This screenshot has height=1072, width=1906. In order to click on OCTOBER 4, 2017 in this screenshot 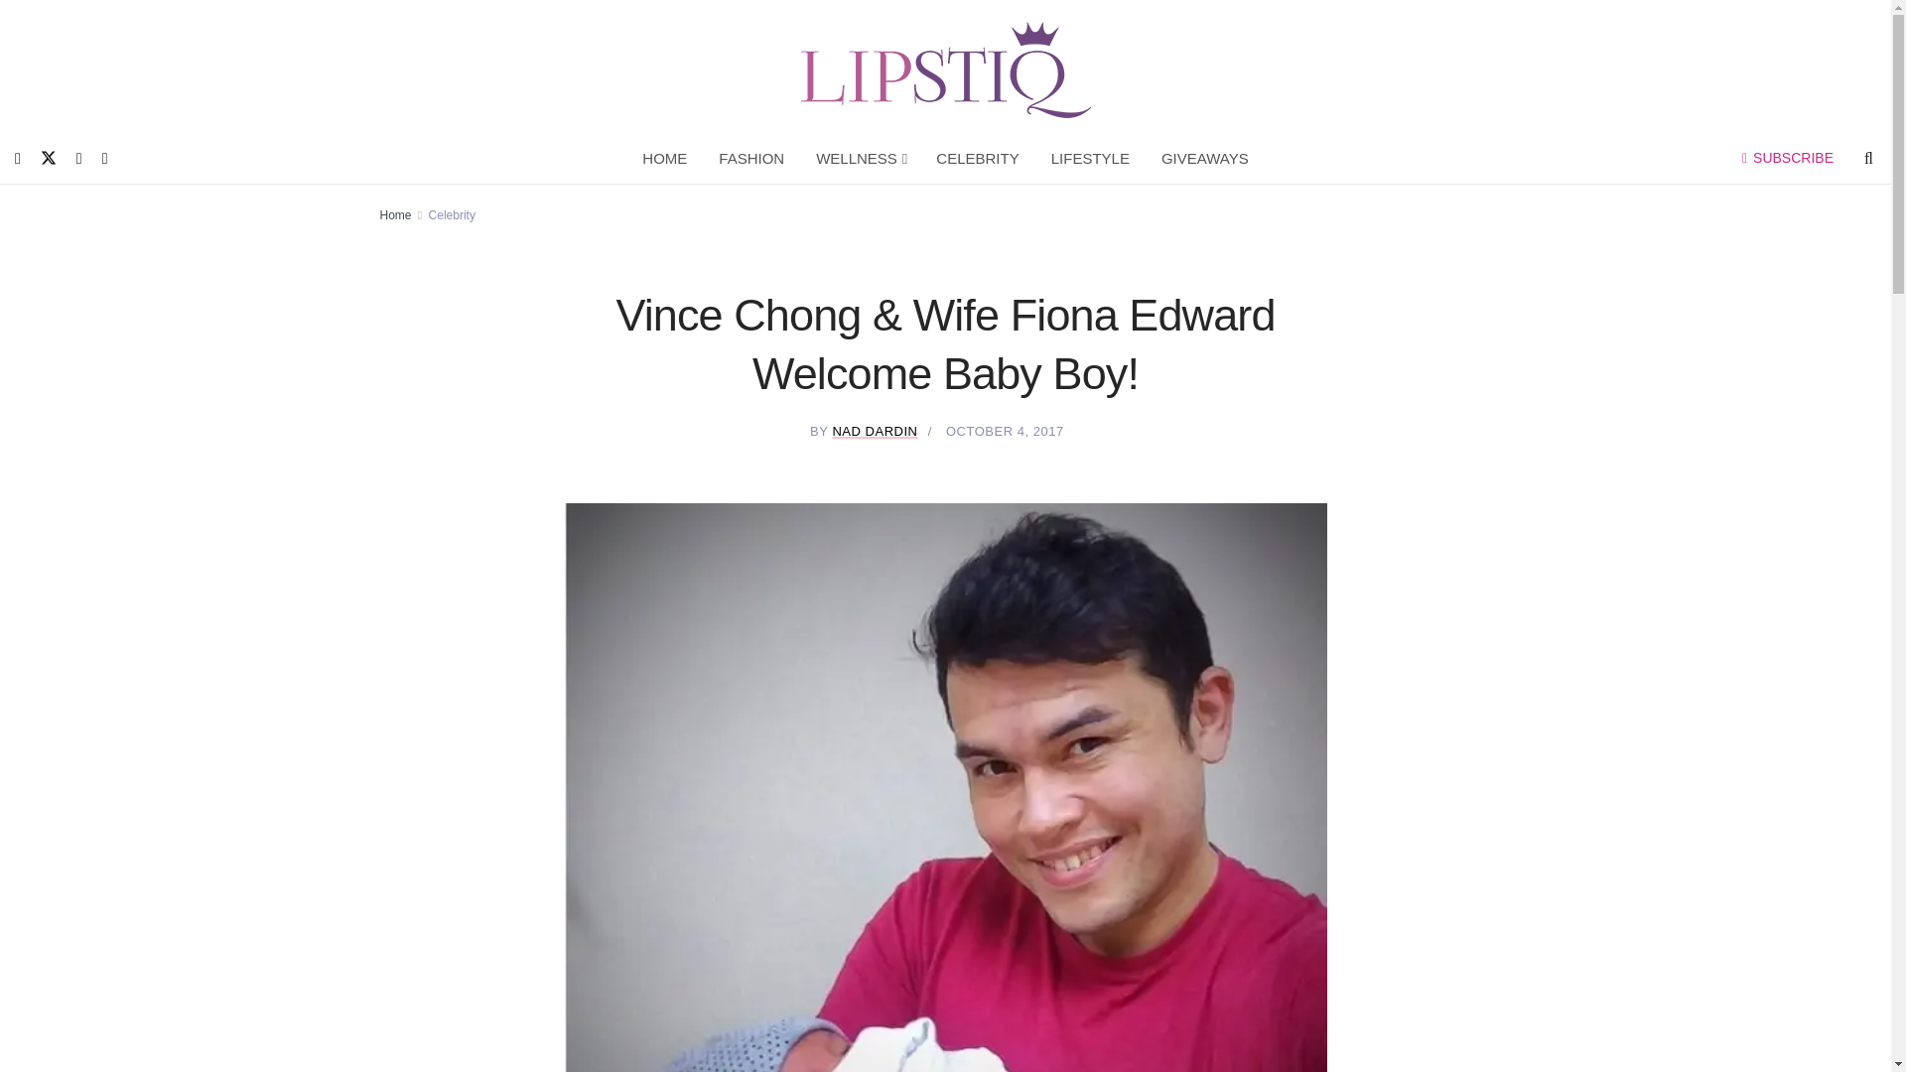, I will do `click(1005, 431)`.